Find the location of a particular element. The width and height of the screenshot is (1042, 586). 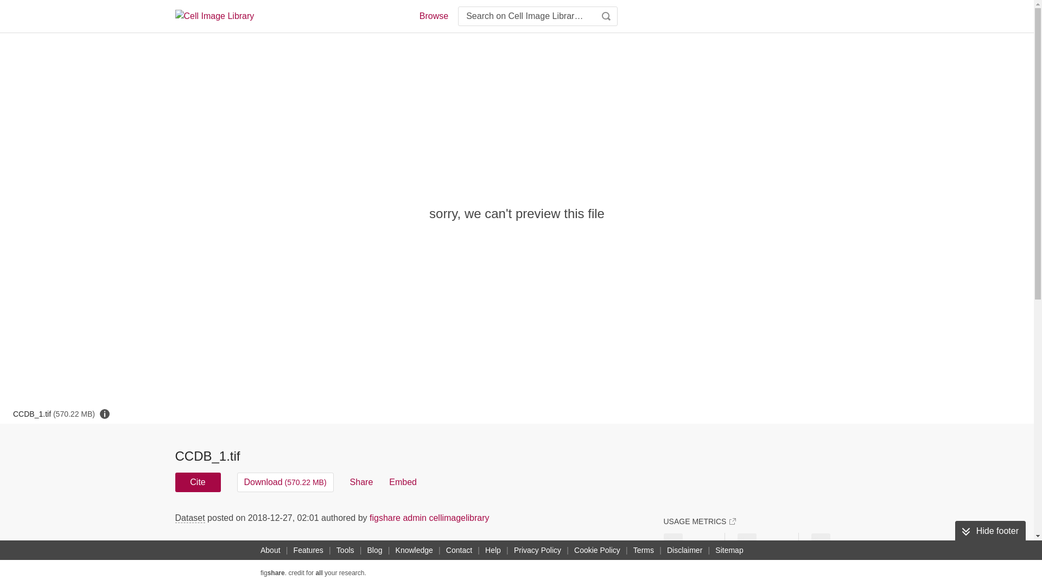

Privacy Policy is located at coordinates (537, 550).